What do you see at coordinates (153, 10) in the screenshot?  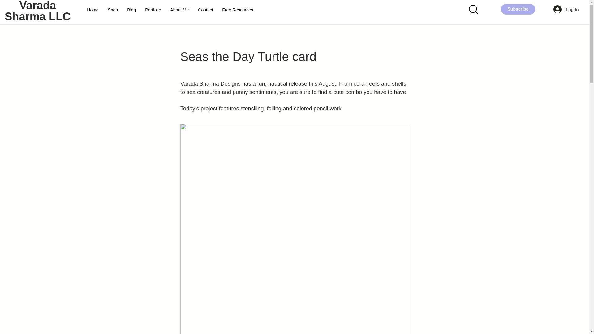 I see `Portfolio` at bounding box center [153, 10].